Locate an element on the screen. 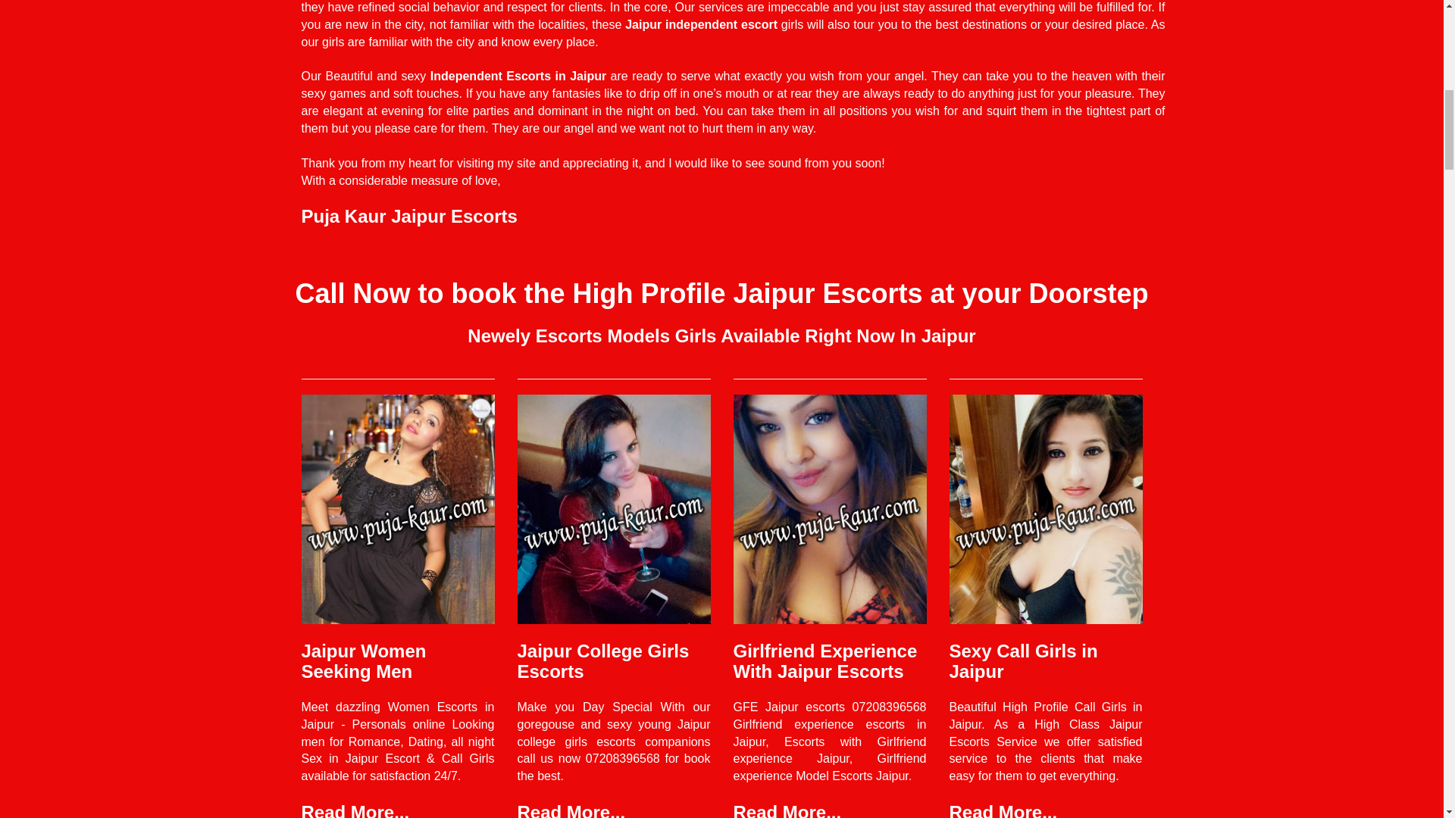  Jaipur independent escort is located at coordinates (701, 24).